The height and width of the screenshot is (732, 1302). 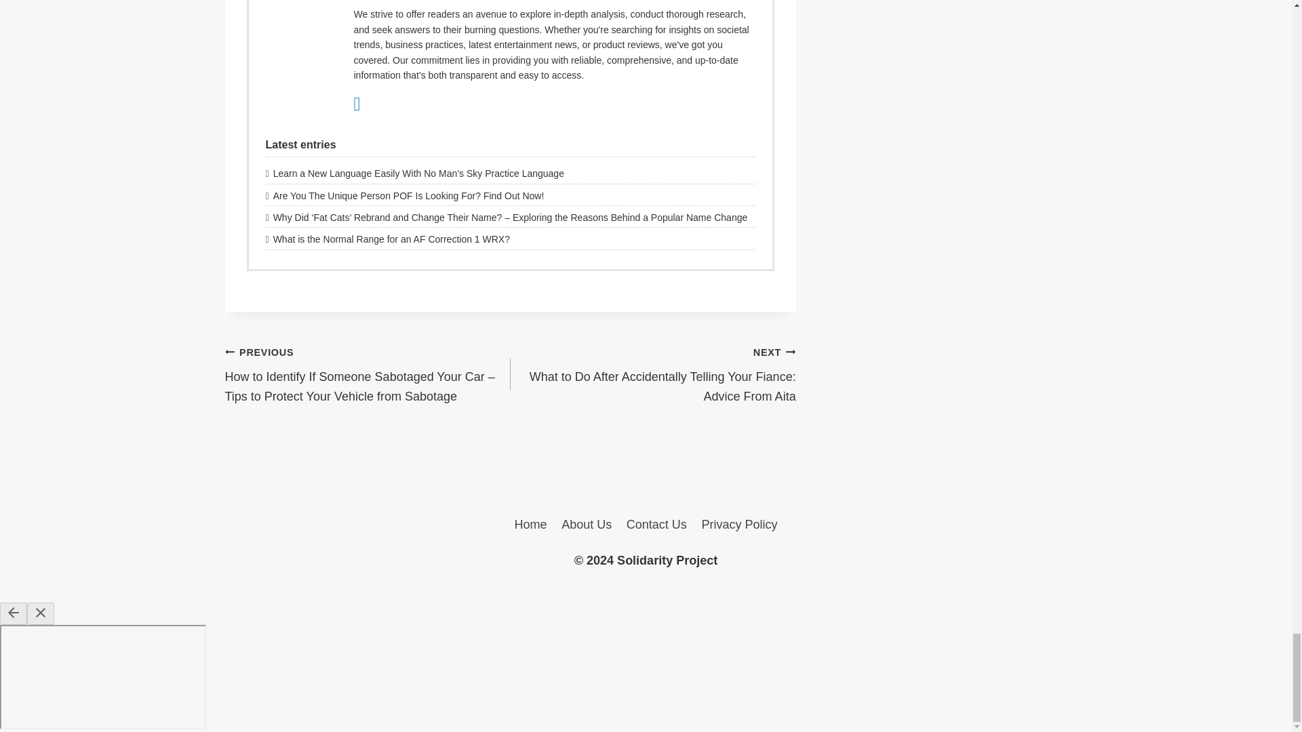 I want to click on What is the Normal Range for an AF Correction 1 WRX?, so click(x=510, y=239).